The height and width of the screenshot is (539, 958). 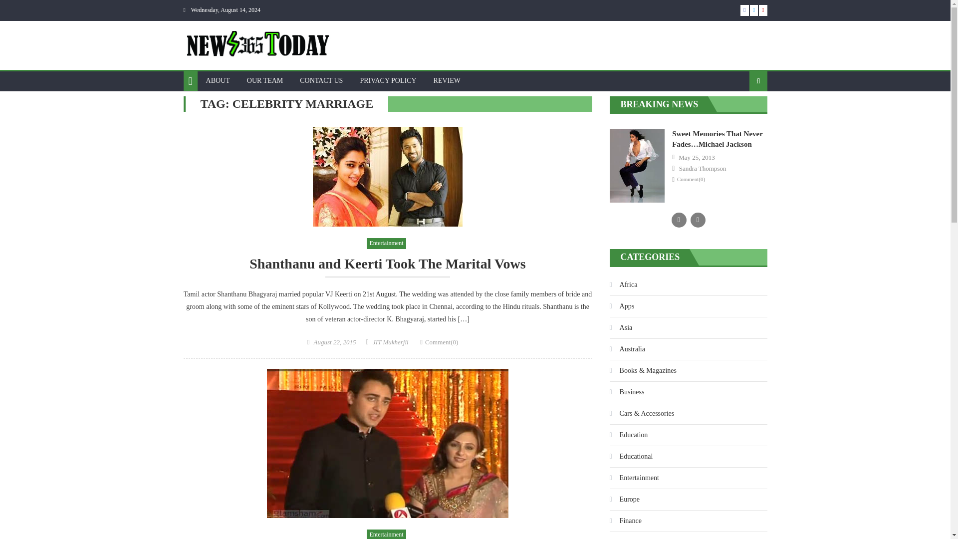 What do you see at coordinates (703, 169) in the screenshot?
I see `Sandra Thompson` at bounding box center [703, 169].